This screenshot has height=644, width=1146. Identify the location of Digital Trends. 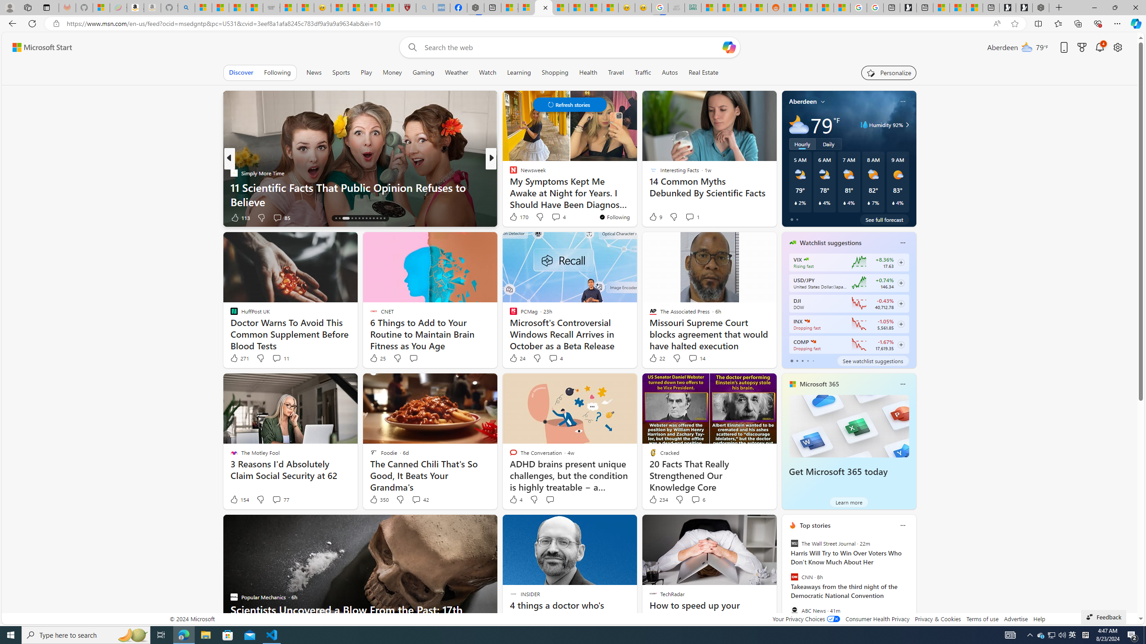
(509, 173).